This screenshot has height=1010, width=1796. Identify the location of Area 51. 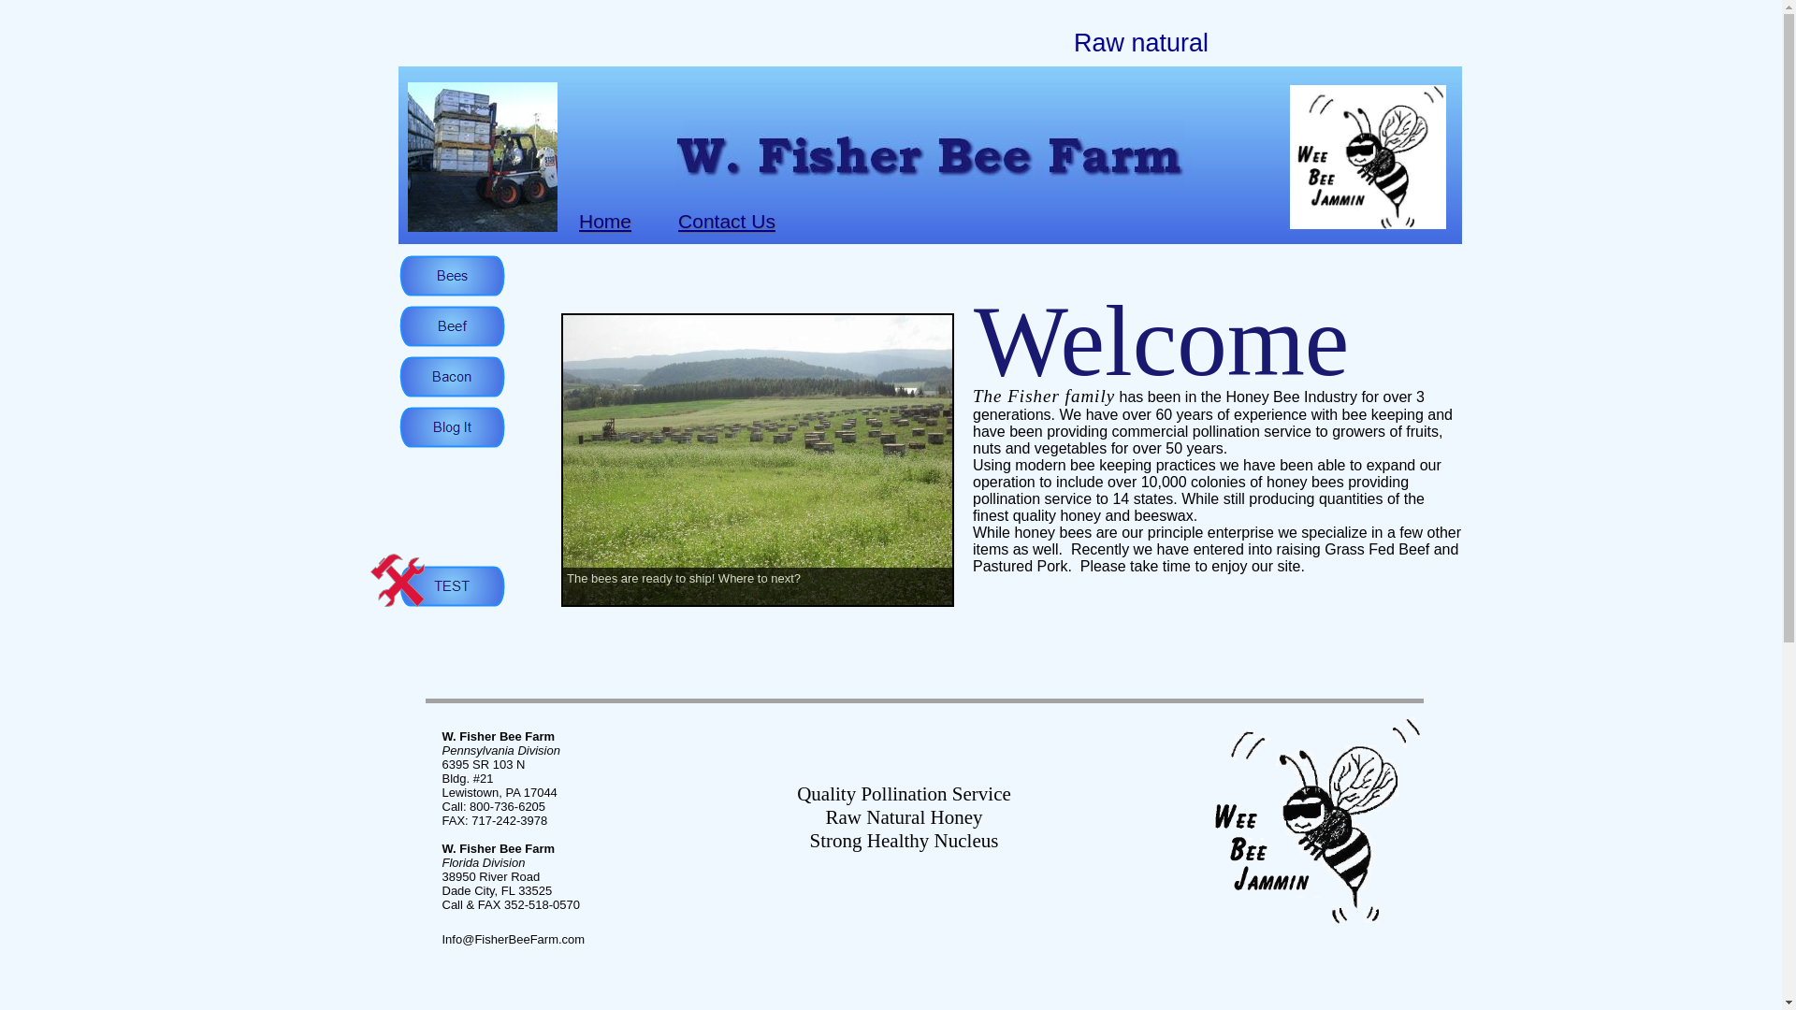
(451, 585).